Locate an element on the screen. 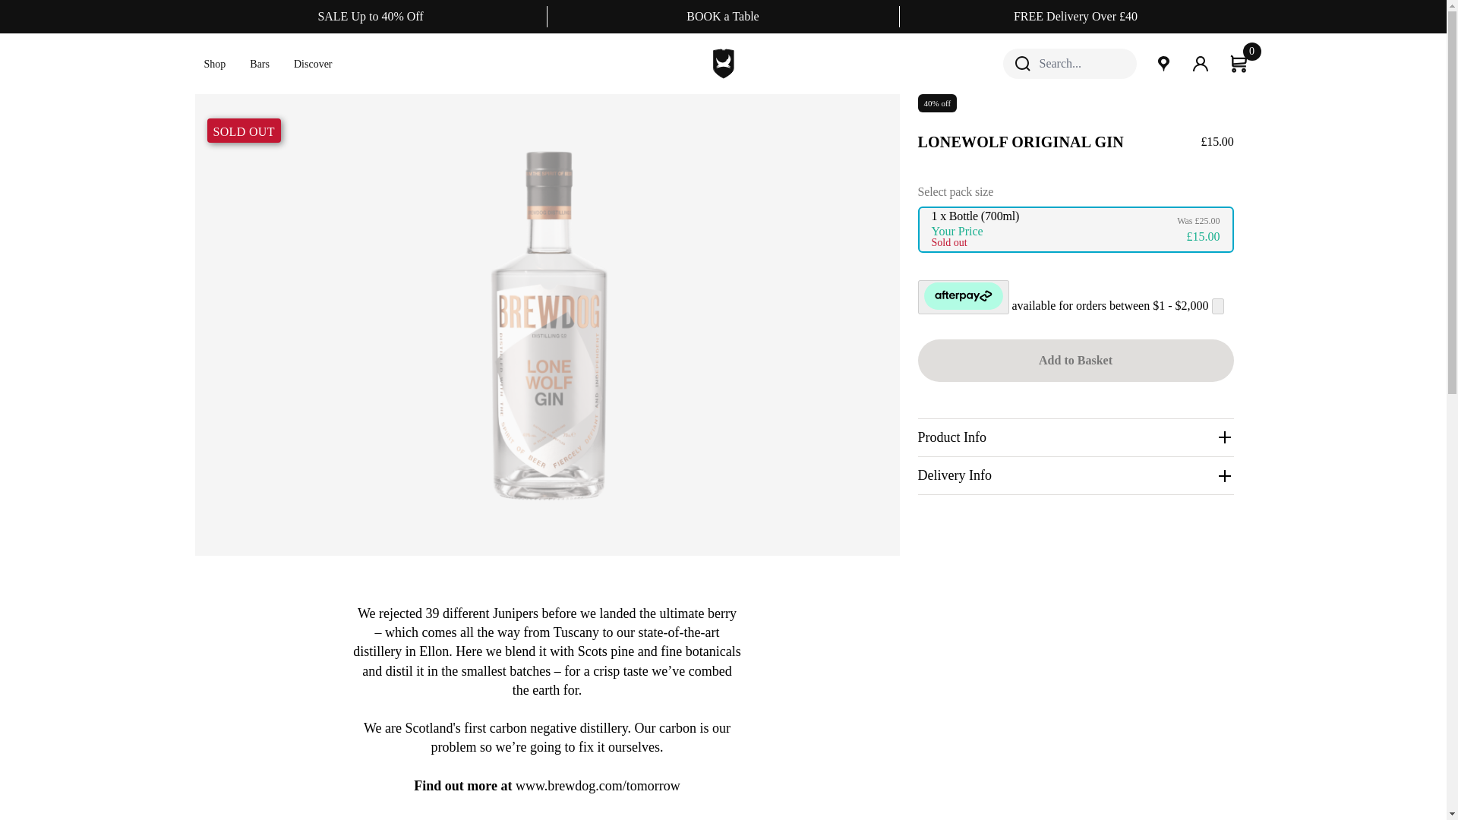 This screenshot has height=820, width=1458. 0 is located at coordinates (1239, 64).